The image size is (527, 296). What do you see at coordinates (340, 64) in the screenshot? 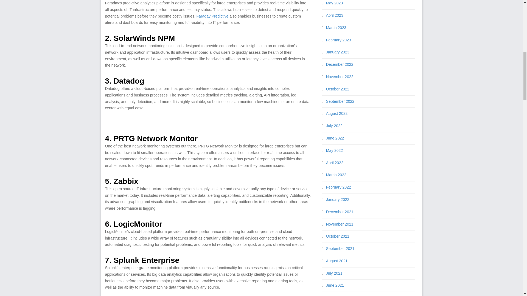
I see `December 2022` at bounding box center [340, 64].